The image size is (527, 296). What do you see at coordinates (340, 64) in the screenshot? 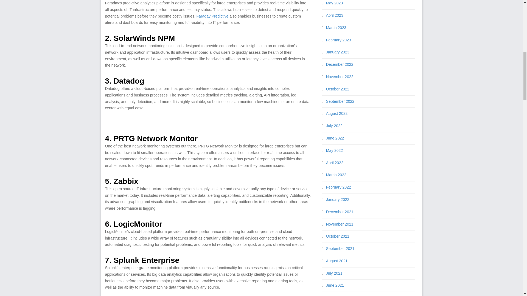
I see `December 2022` at bounding box center [340, 64].